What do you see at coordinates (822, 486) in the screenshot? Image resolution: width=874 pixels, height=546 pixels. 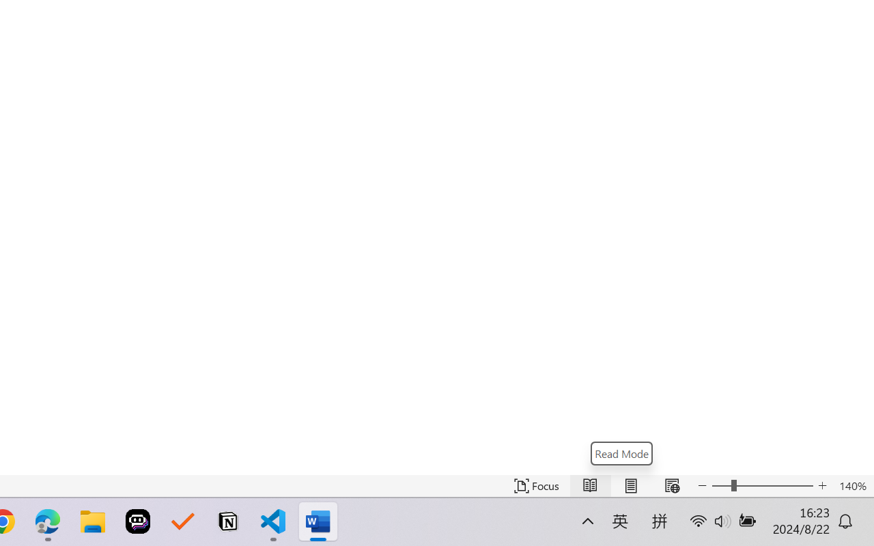 I see `Increase Text Size` at bounding box center [822, 486].